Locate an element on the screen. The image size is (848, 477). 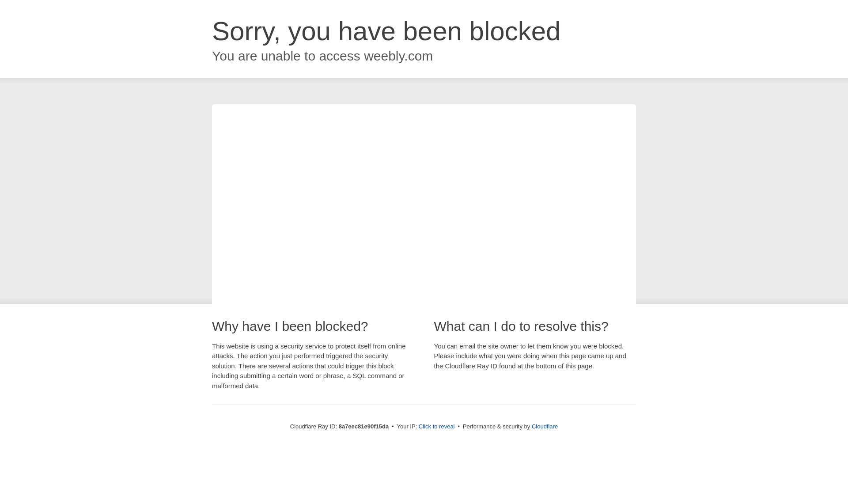
Cloudflare is located at coordinates (545, 426).